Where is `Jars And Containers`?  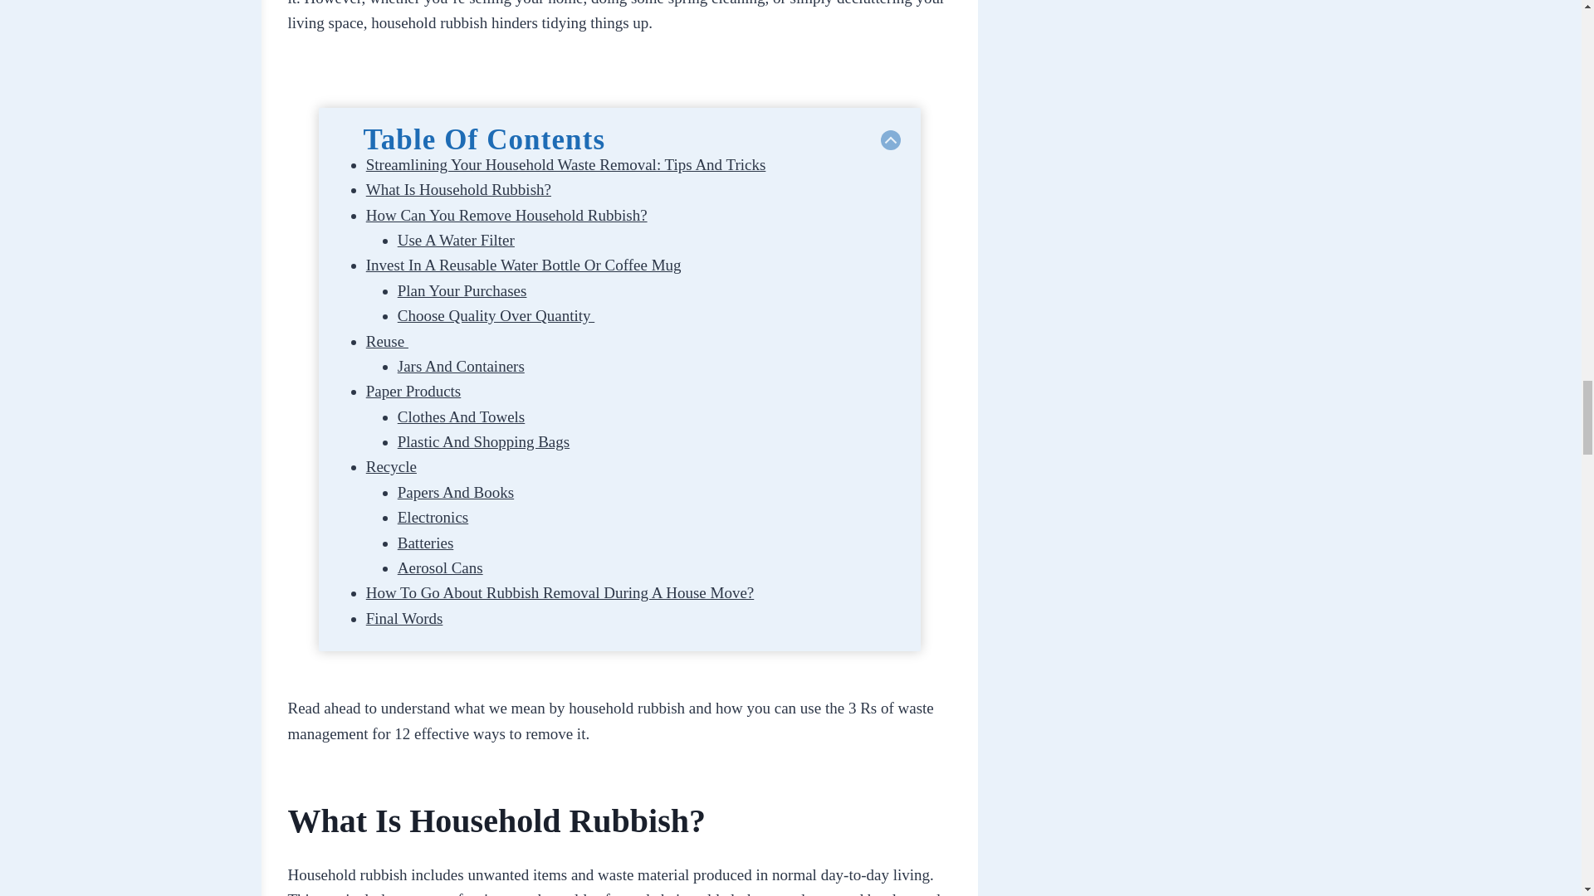
Jars And Containers is located at coordinates (460, 366).